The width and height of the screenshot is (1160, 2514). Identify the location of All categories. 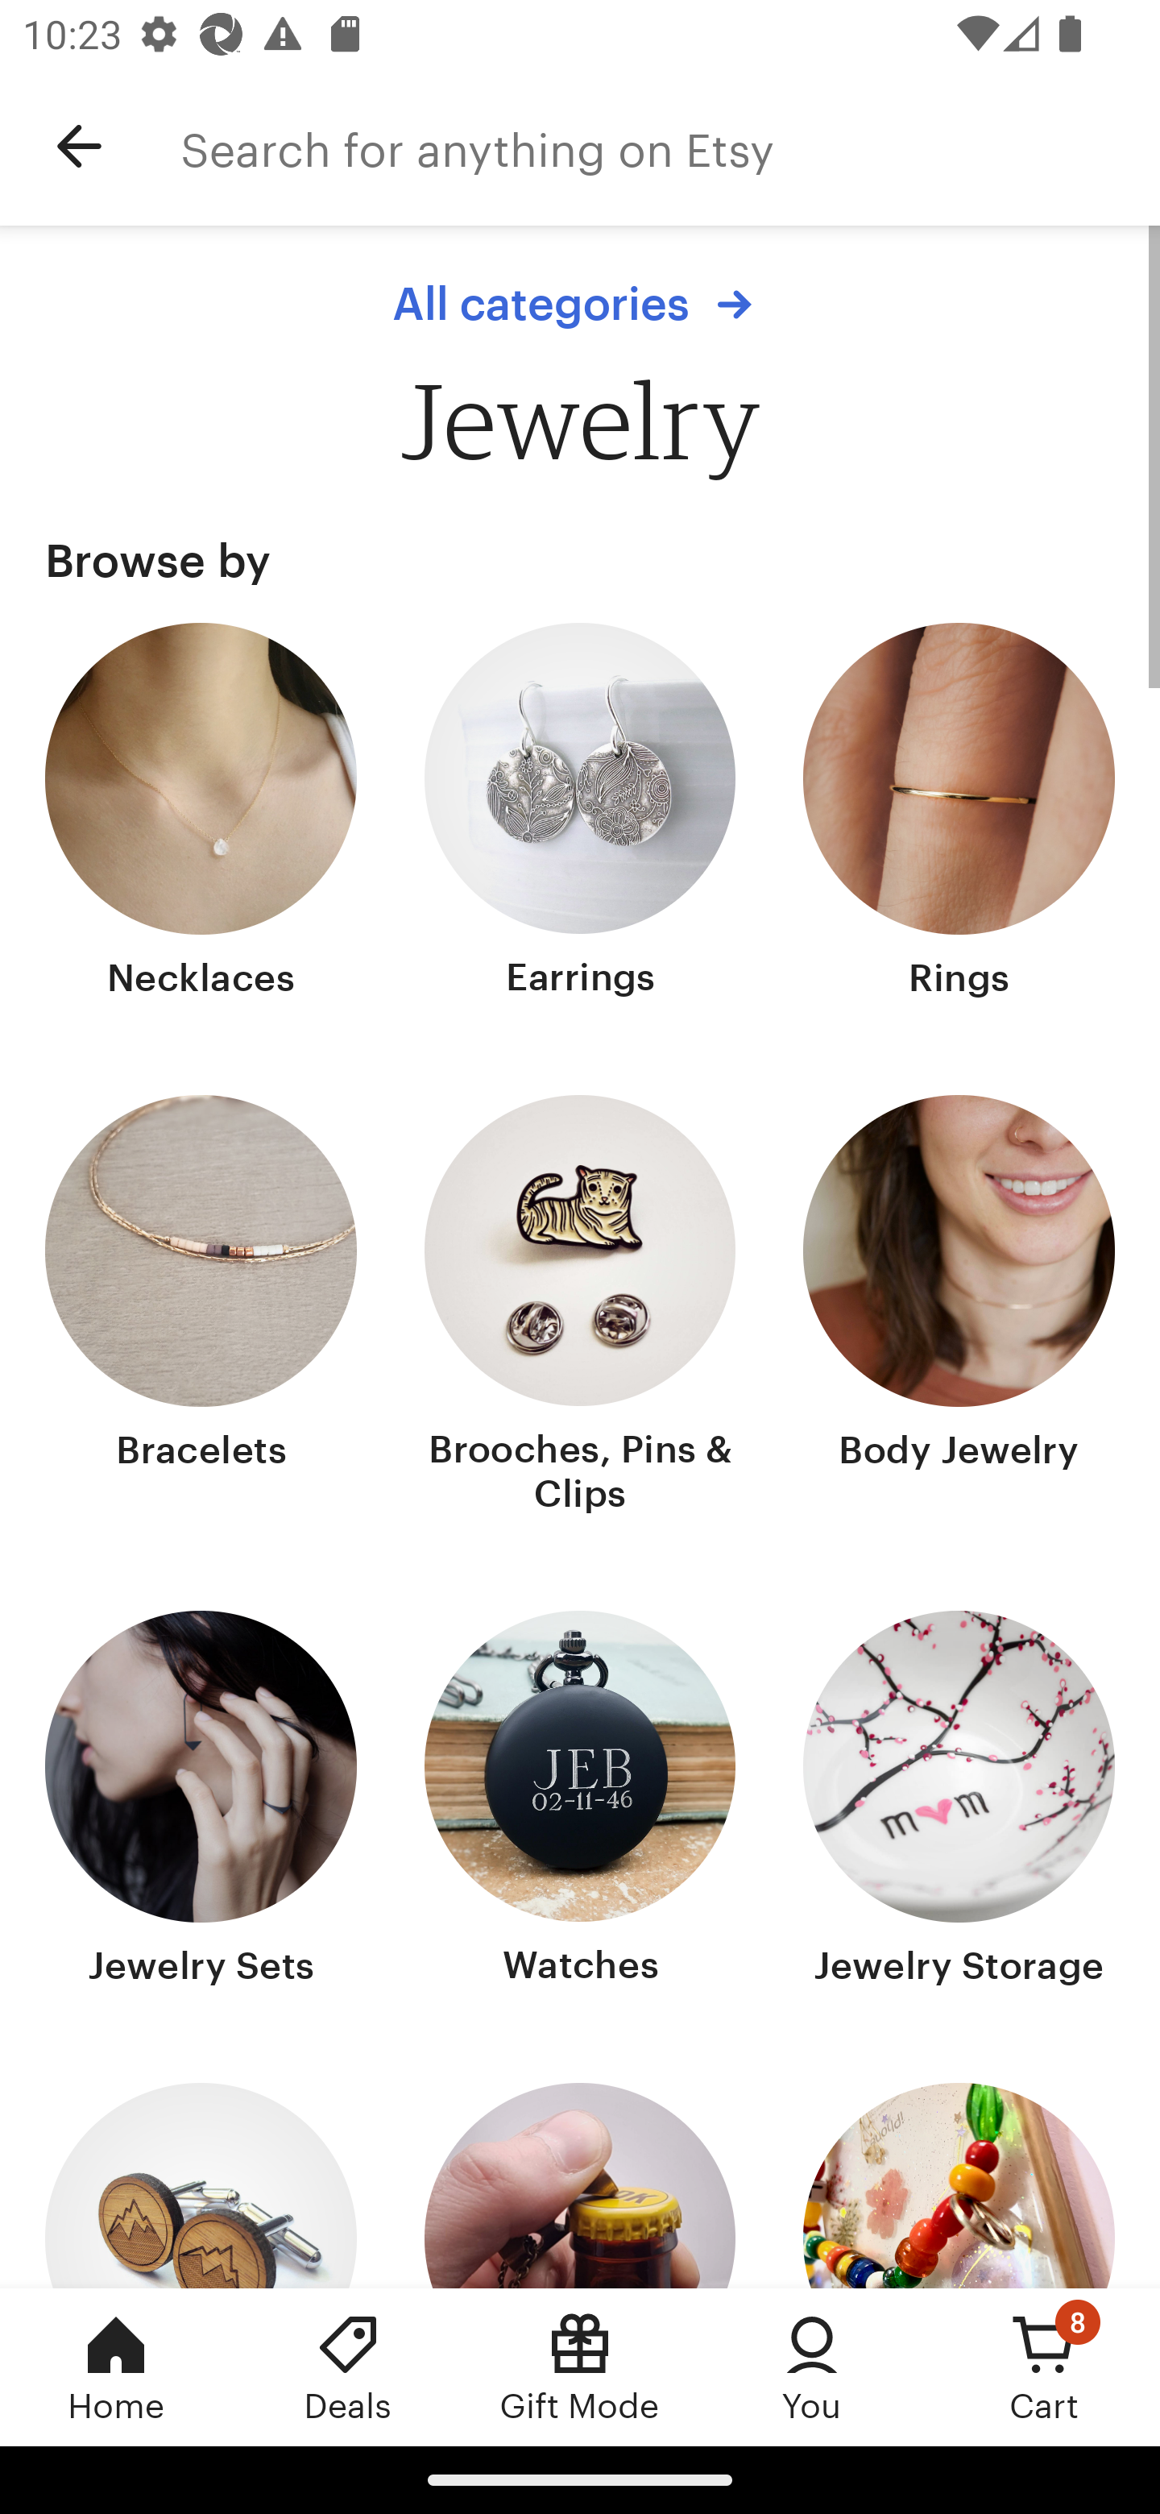
(580, 304).